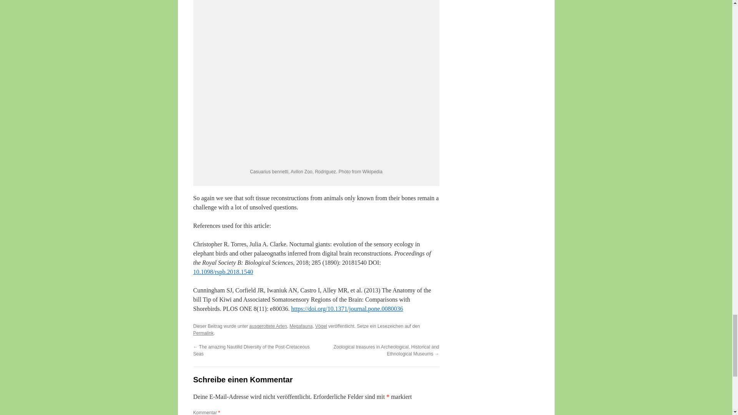 The width and height of the screenshot is (738, 415). What do you see at coordinates (301, 326) in the screenshot?
I see `Megafauna` at bounding box center [301, 326].